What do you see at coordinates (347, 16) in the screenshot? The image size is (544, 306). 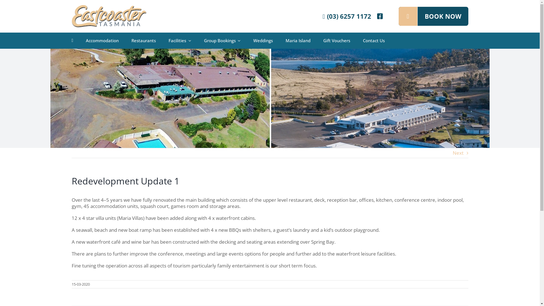 I see `(03) 6257 1172` at bounding box center [347, 16].